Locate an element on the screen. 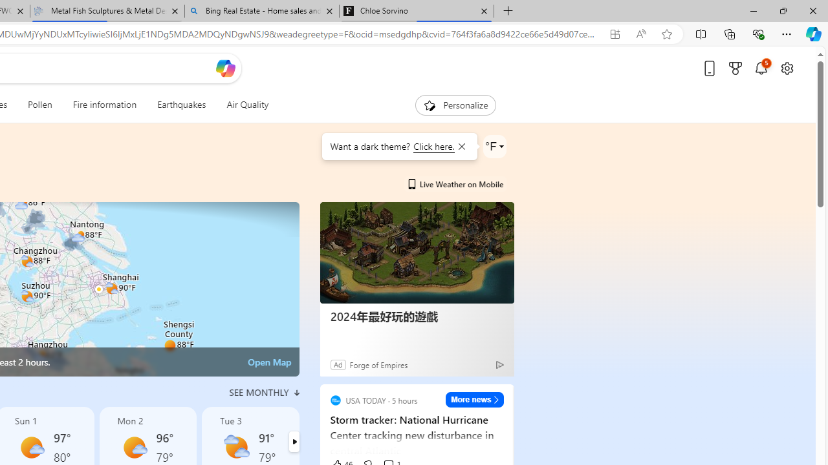 The image size is (828, 465). Browser essentials is located at coordinates (758, 34).